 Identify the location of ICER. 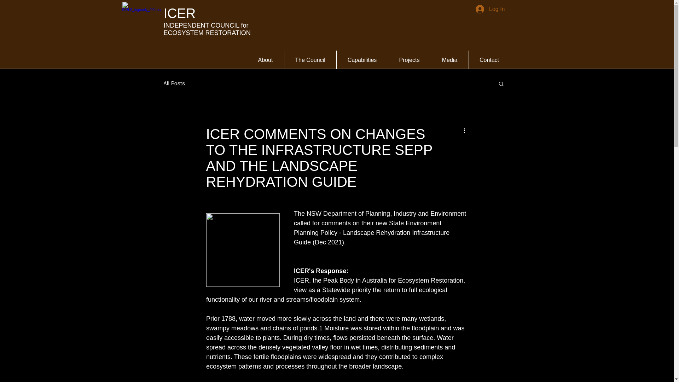
(179, 13).